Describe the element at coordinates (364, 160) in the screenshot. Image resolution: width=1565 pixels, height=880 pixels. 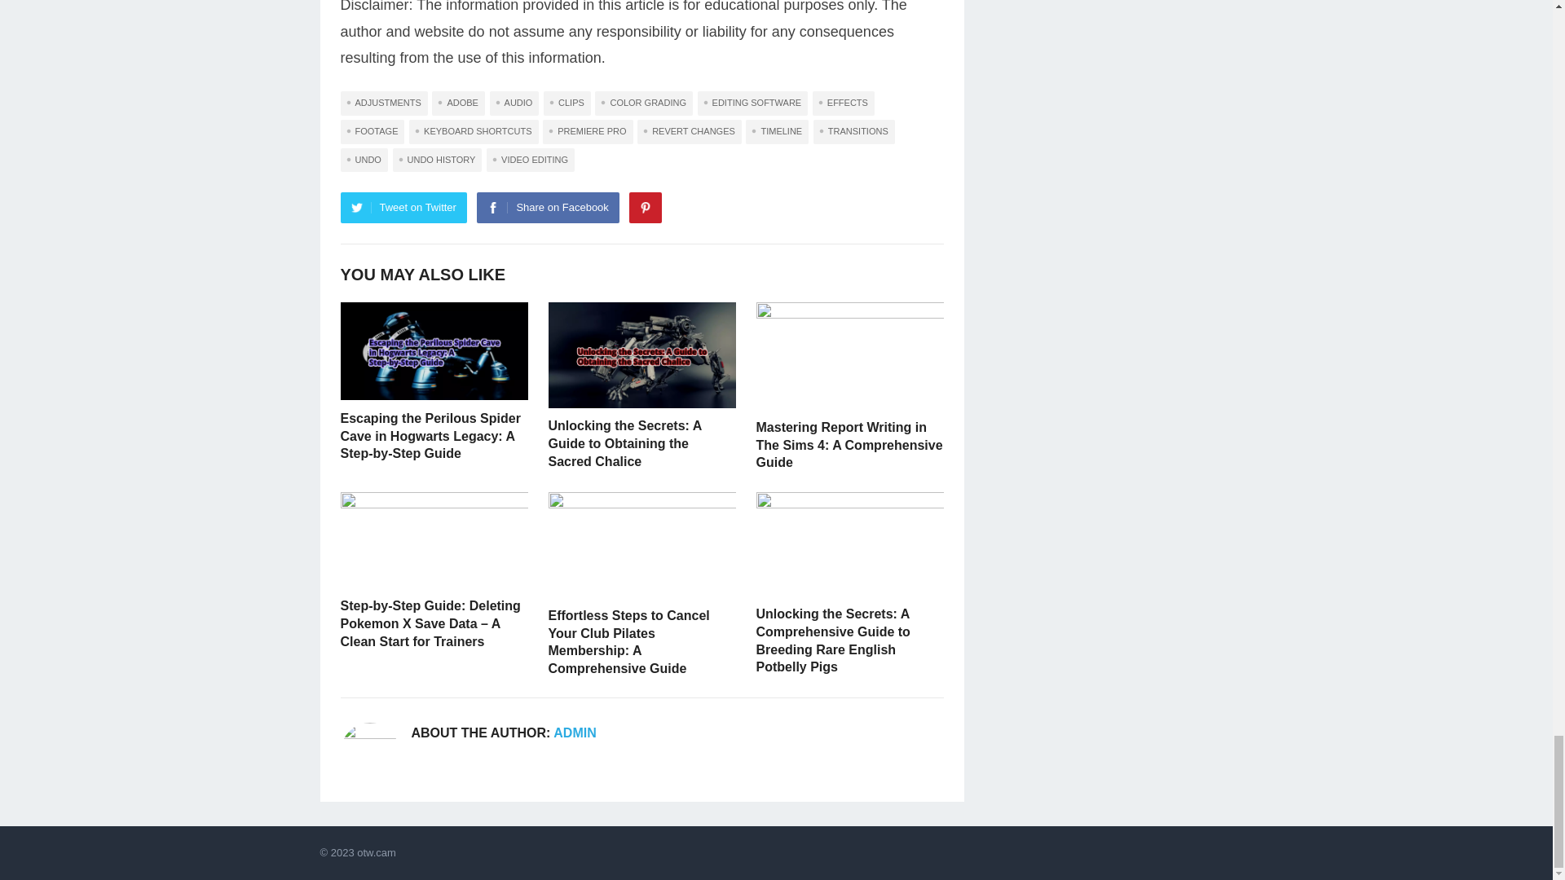
I see `UNDO` at that location.